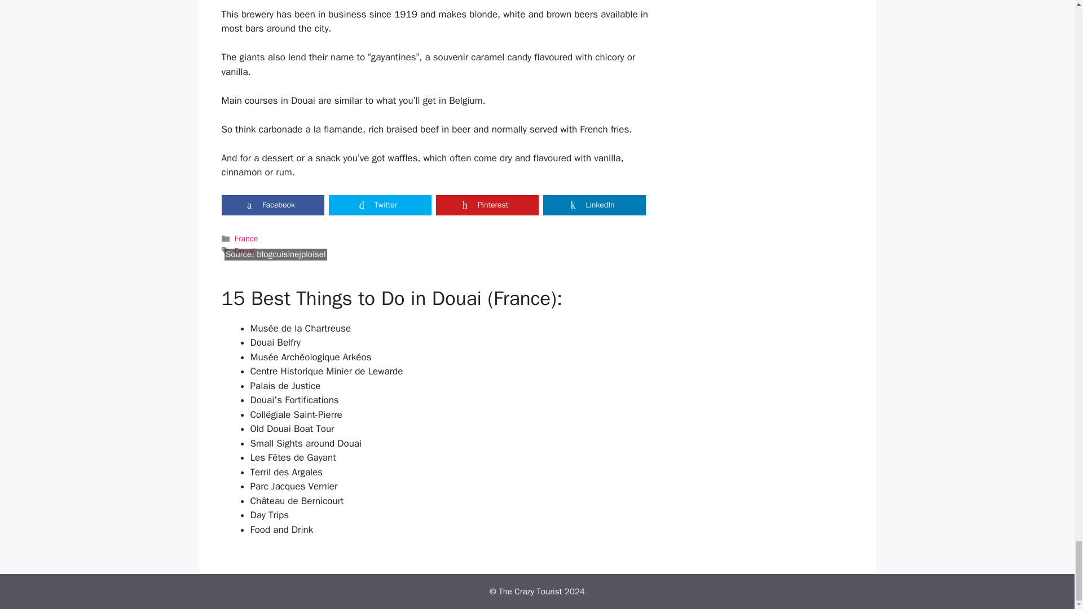  I want to click on Share on Facebook, so click(272, 205).